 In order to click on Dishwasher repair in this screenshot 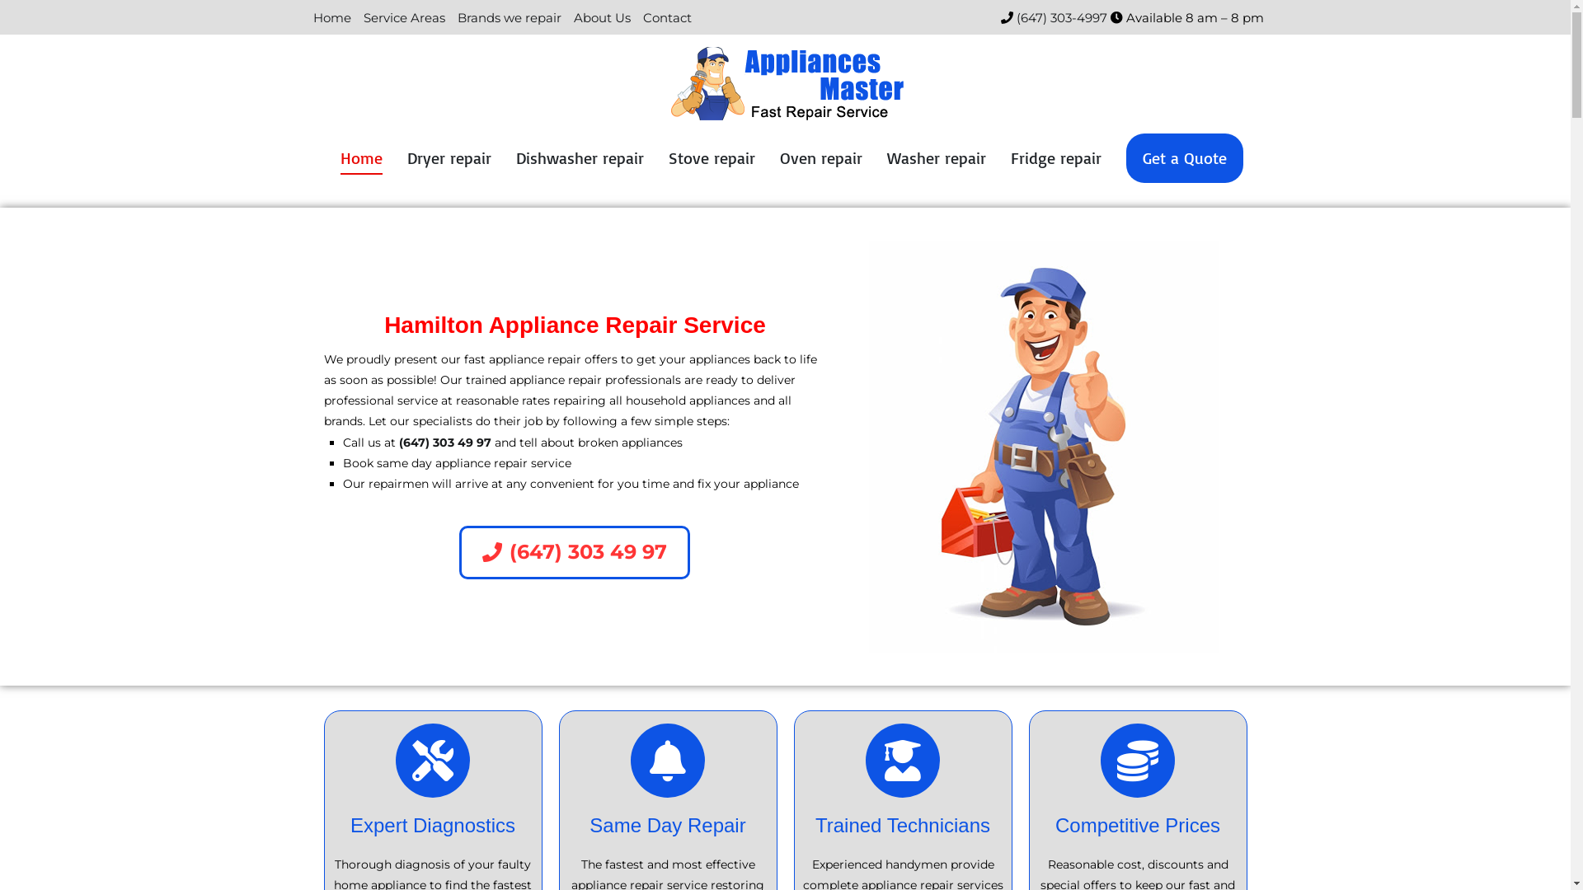, I will do `click(580, 158)`.